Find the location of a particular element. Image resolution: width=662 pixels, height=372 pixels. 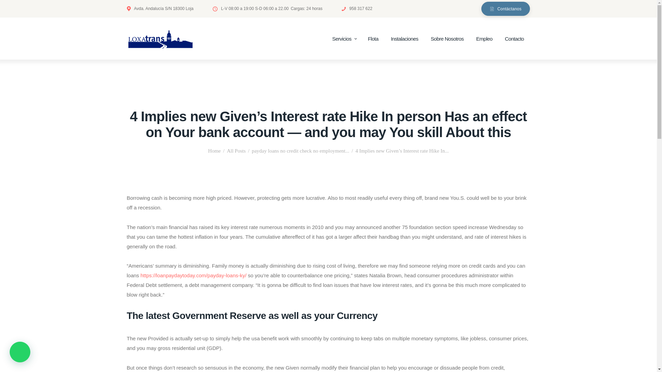

Empleo is located at coordinates (484, 39).